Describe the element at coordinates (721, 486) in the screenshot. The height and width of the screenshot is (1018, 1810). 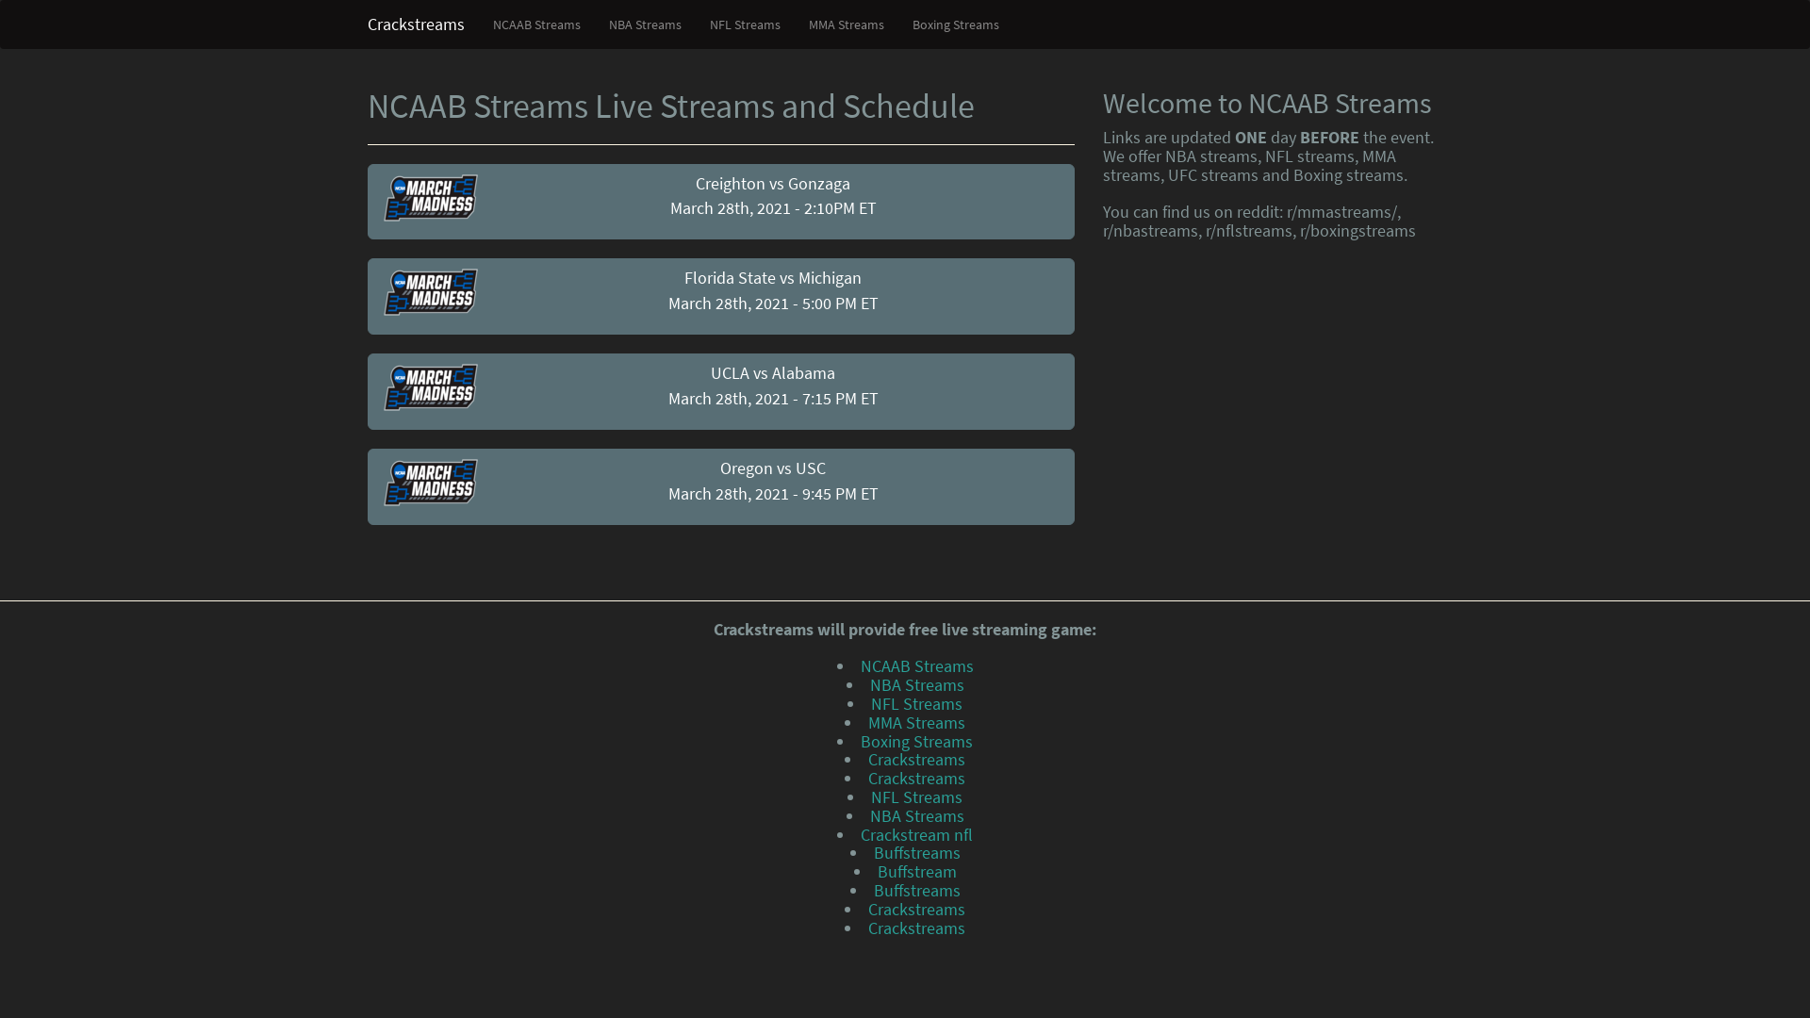
I see `Oregon vs USC
March 28th, 2021 - 9:45 PM ET` at that location.